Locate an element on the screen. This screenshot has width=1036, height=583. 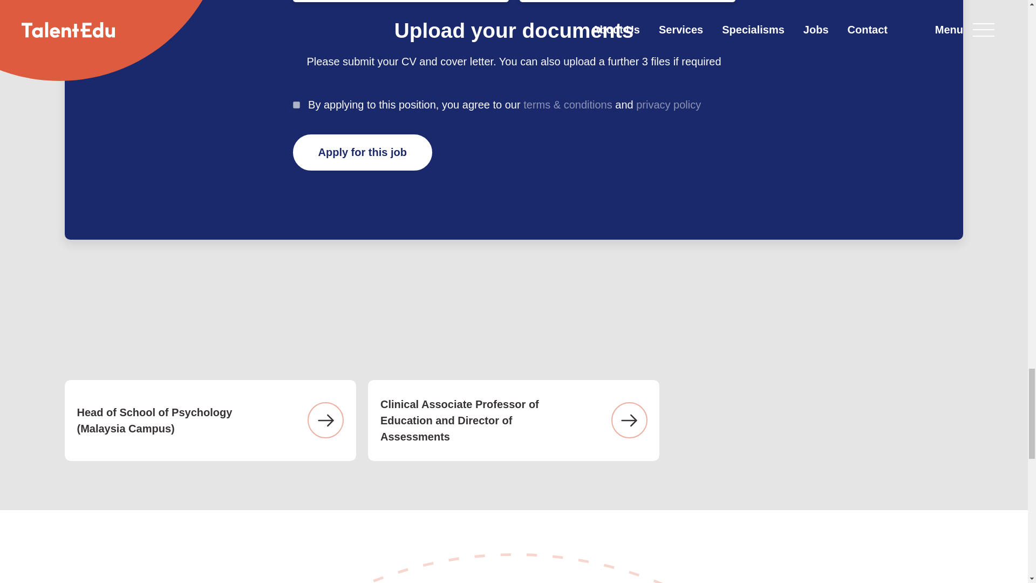
Apply for this job is located at coordinates (362, 152).